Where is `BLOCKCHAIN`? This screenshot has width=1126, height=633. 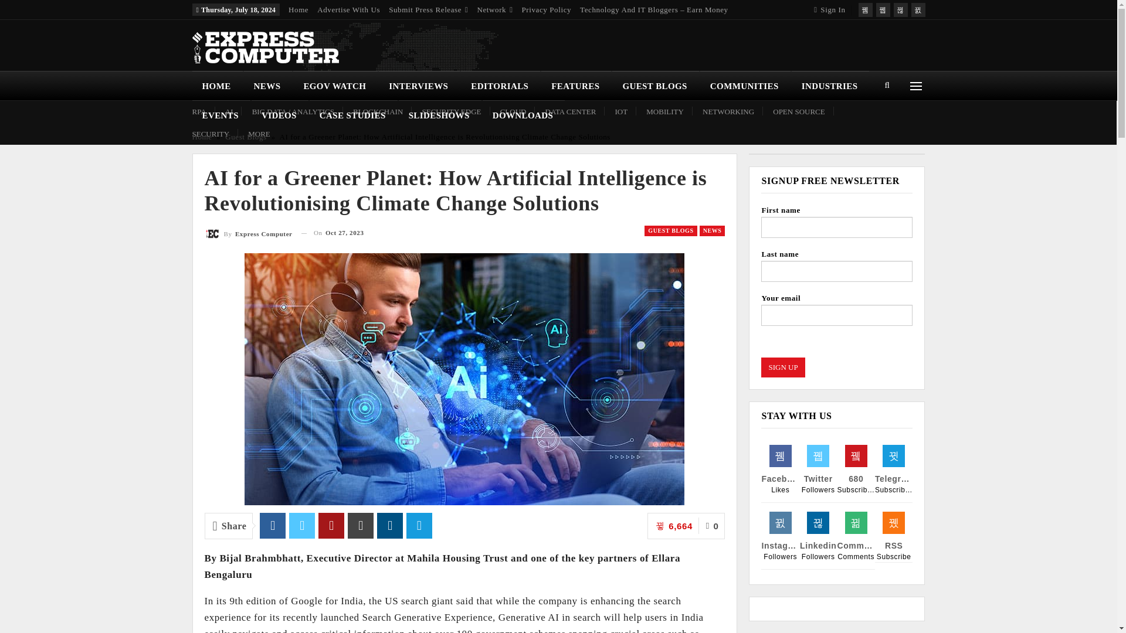
BLOCKCHAIN is located at coordinates (378, 111).